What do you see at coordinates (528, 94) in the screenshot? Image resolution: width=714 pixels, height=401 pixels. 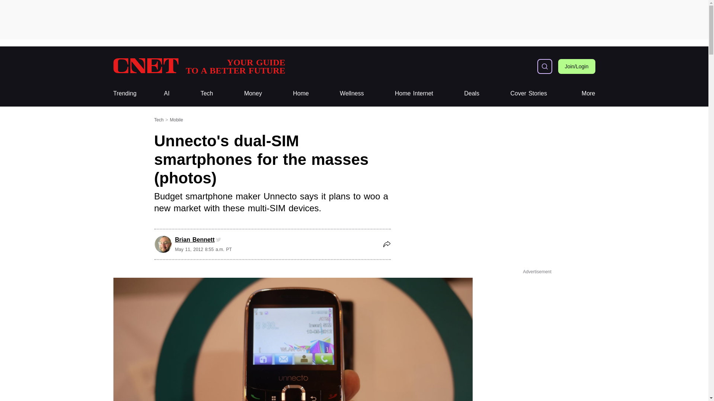 I see `3rd party ad content` at bounding box center [528, 94].